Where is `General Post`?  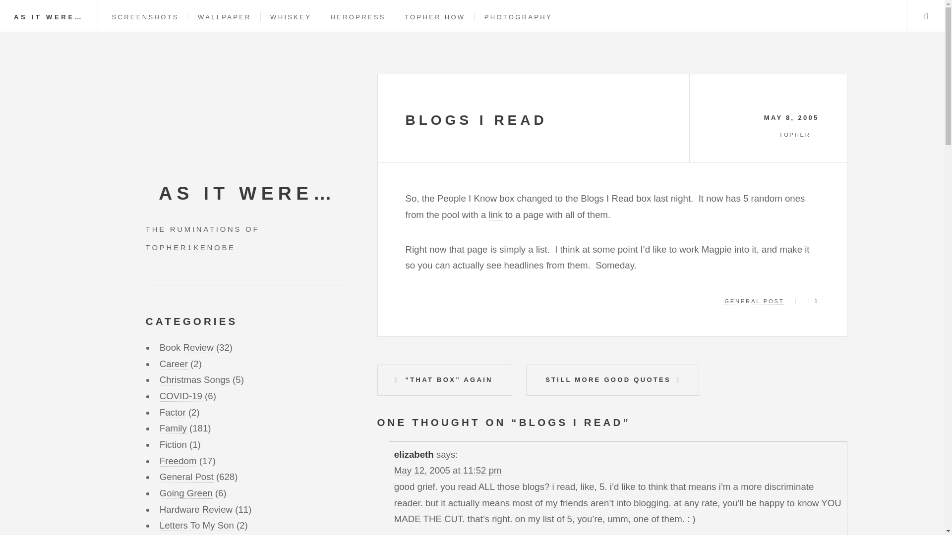
General Post is located at coordinates (186, 477).